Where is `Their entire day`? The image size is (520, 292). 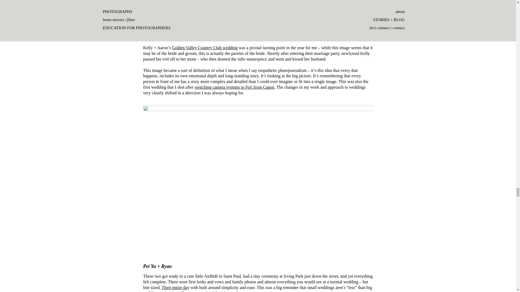 Their entire day is located at coordinates (175, 288).